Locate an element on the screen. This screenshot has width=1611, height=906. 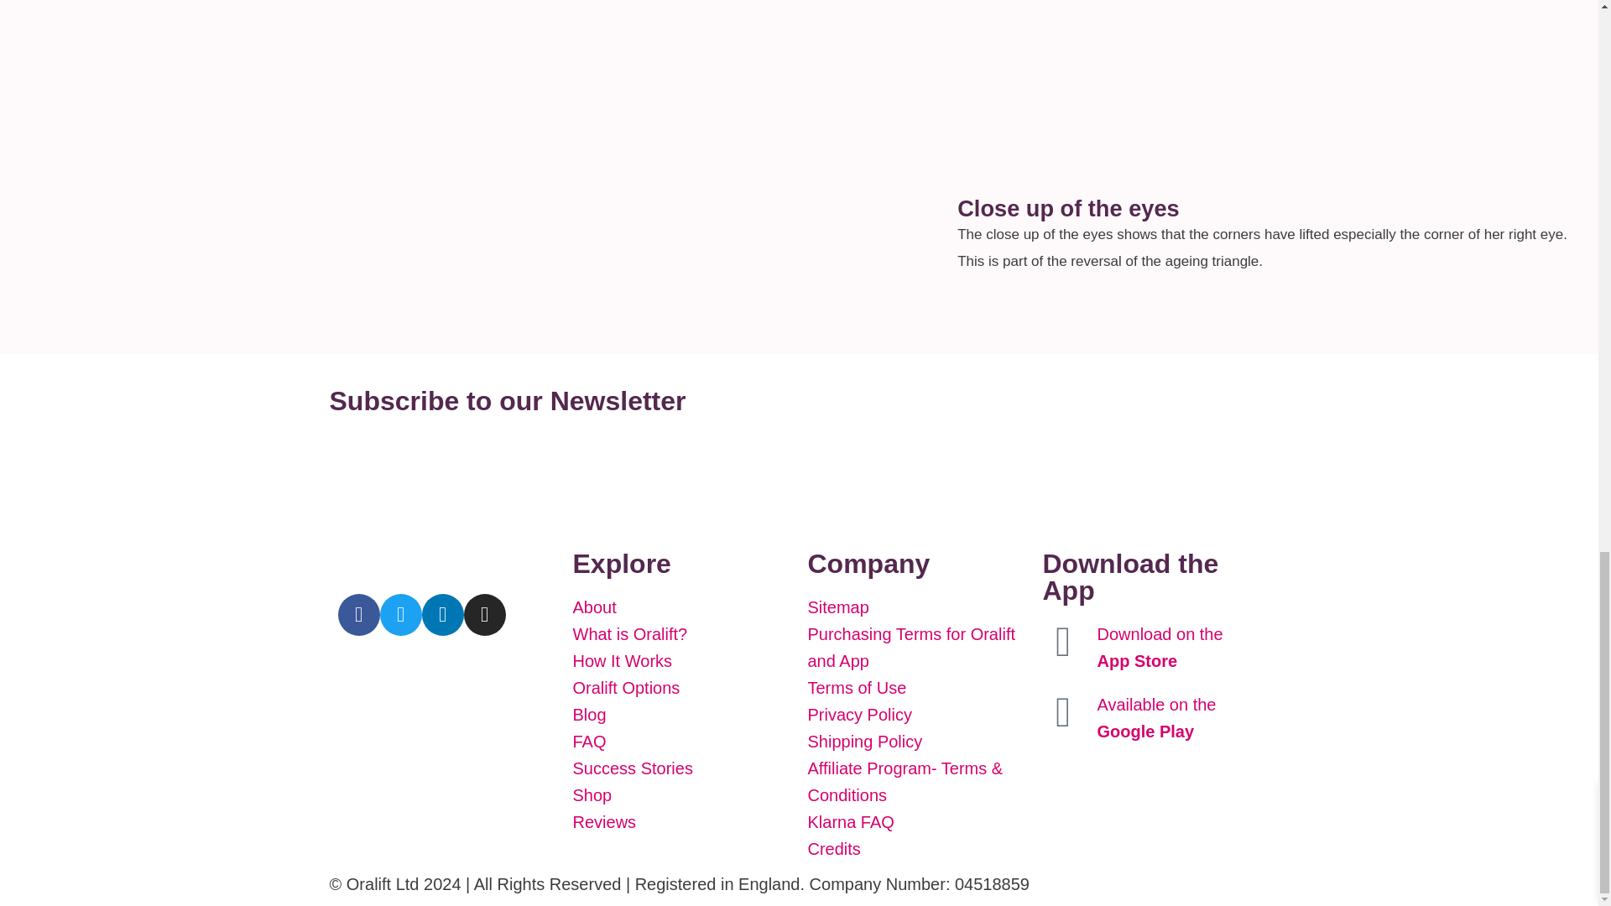
Submit is located at coordinates (366, 471).